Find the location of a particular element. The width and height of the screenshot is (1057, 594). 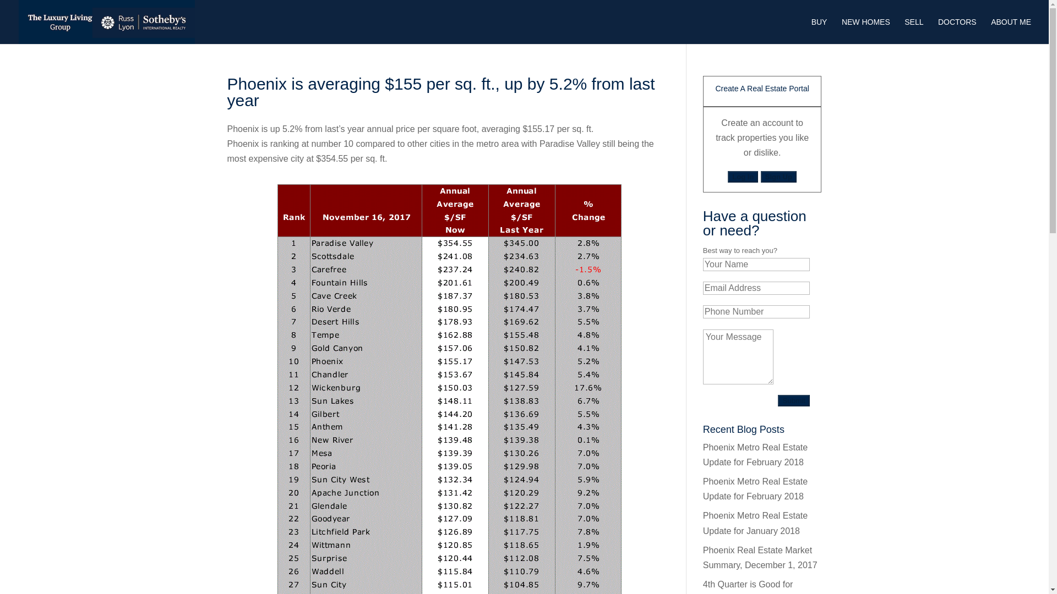

Phoenix Metro Real Estate Update for February 2018 is located at coordinates (755, 489).